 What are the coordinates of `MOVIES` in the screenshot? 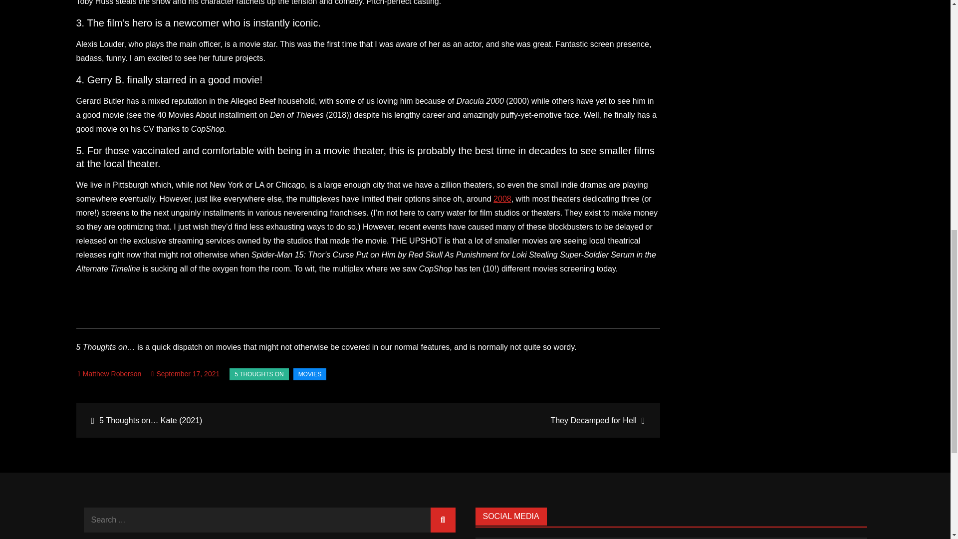 It's located at (309, 374).